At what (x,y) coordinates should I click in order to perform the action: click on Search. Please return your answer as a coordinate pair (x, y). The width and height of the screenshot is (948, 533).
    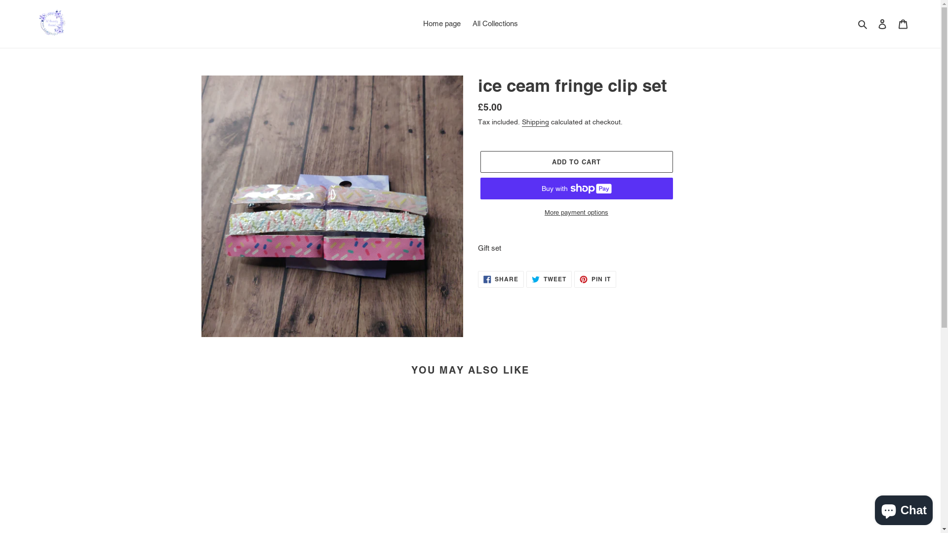
    Looking at the image, I should click on (863, 24).